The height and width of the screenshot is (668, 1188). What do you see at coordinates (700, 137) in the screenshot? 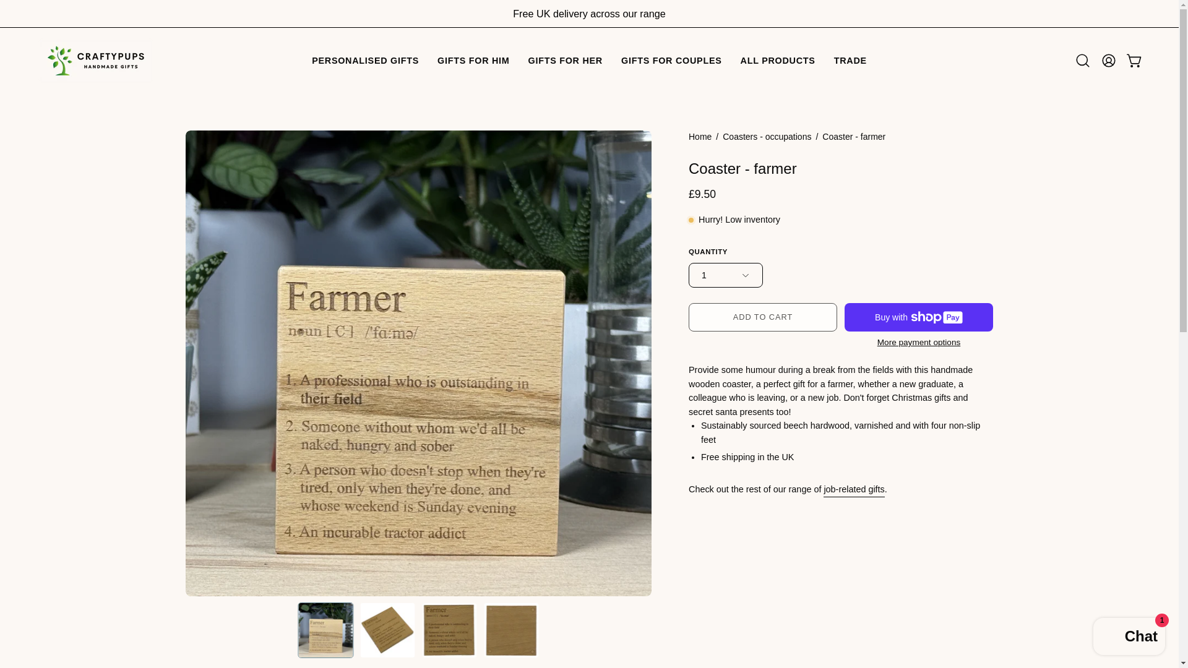
I see `Go back to Home page` at bounding box center [700, 137].